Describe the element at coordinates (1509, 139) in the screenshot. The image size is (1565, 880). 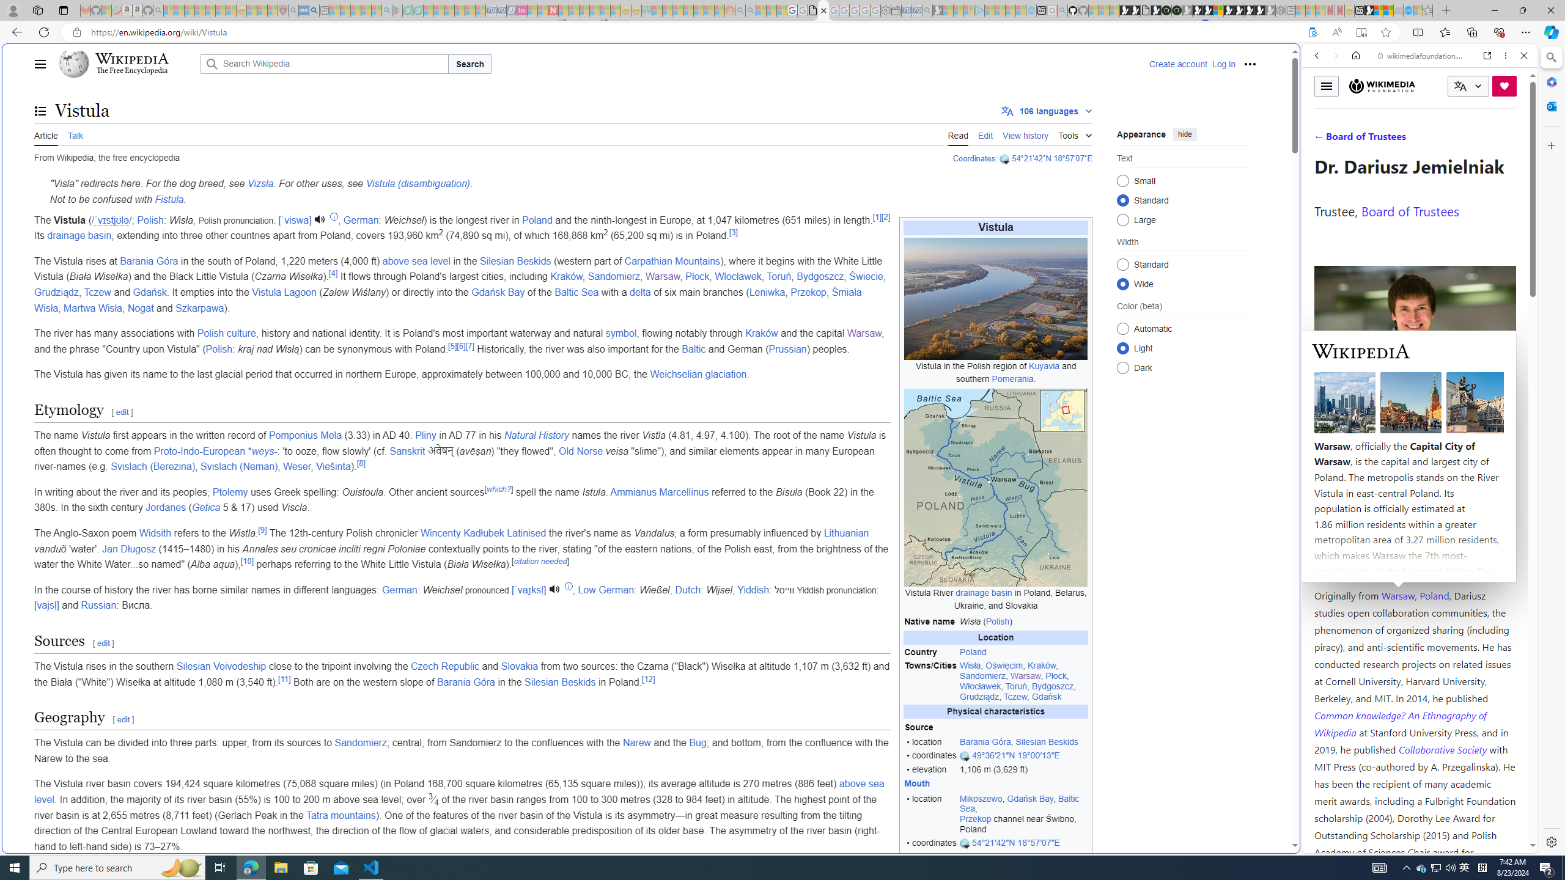
I see `Preferences` at that location.